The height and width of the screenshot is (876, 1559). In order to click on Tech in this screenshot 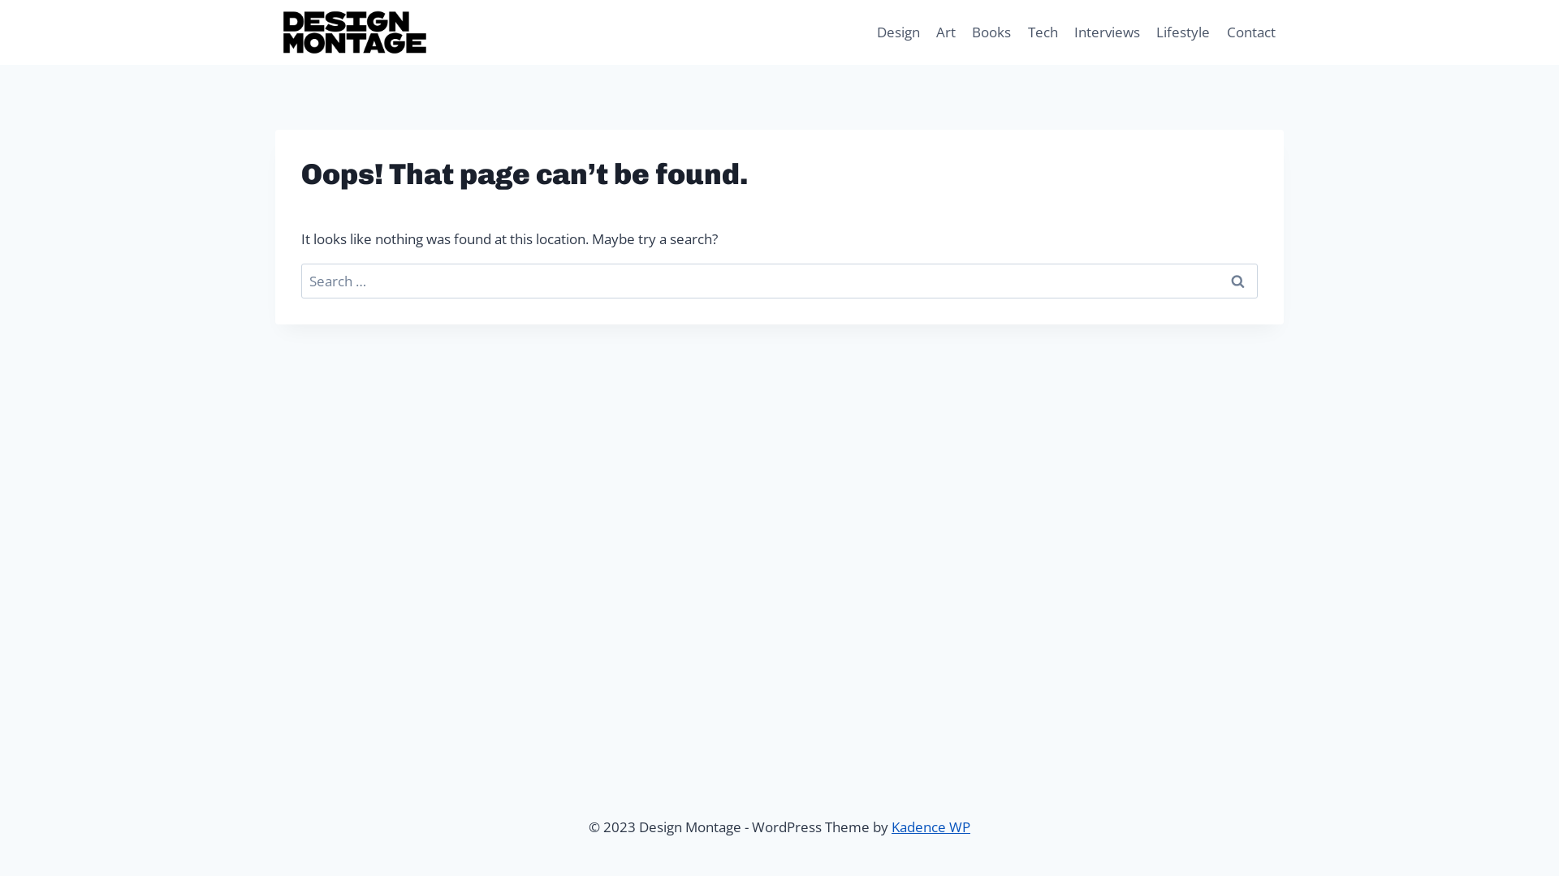, I will do `click(1043, 32)`.